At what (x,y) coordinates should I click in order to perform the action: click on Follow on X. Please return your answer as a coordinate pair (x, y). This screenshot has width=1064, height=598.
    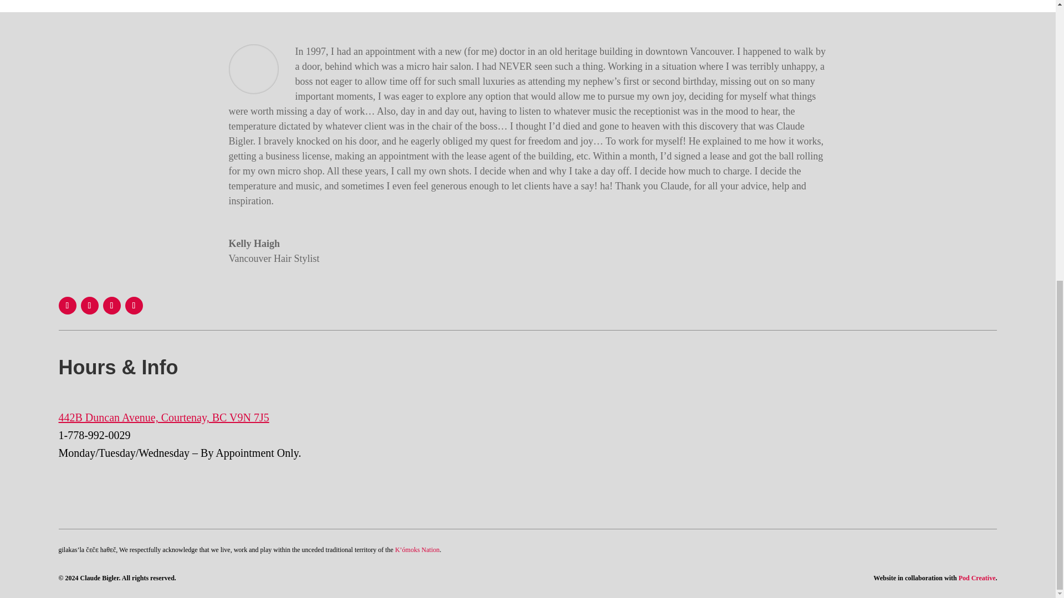
    Looking at the image, I should click on (90, 306).